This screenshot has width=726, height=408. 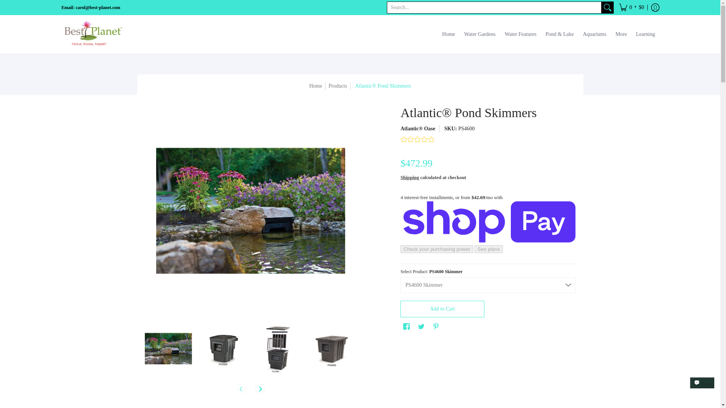 I want to click on Best Planet, so click(x=93, y=34).